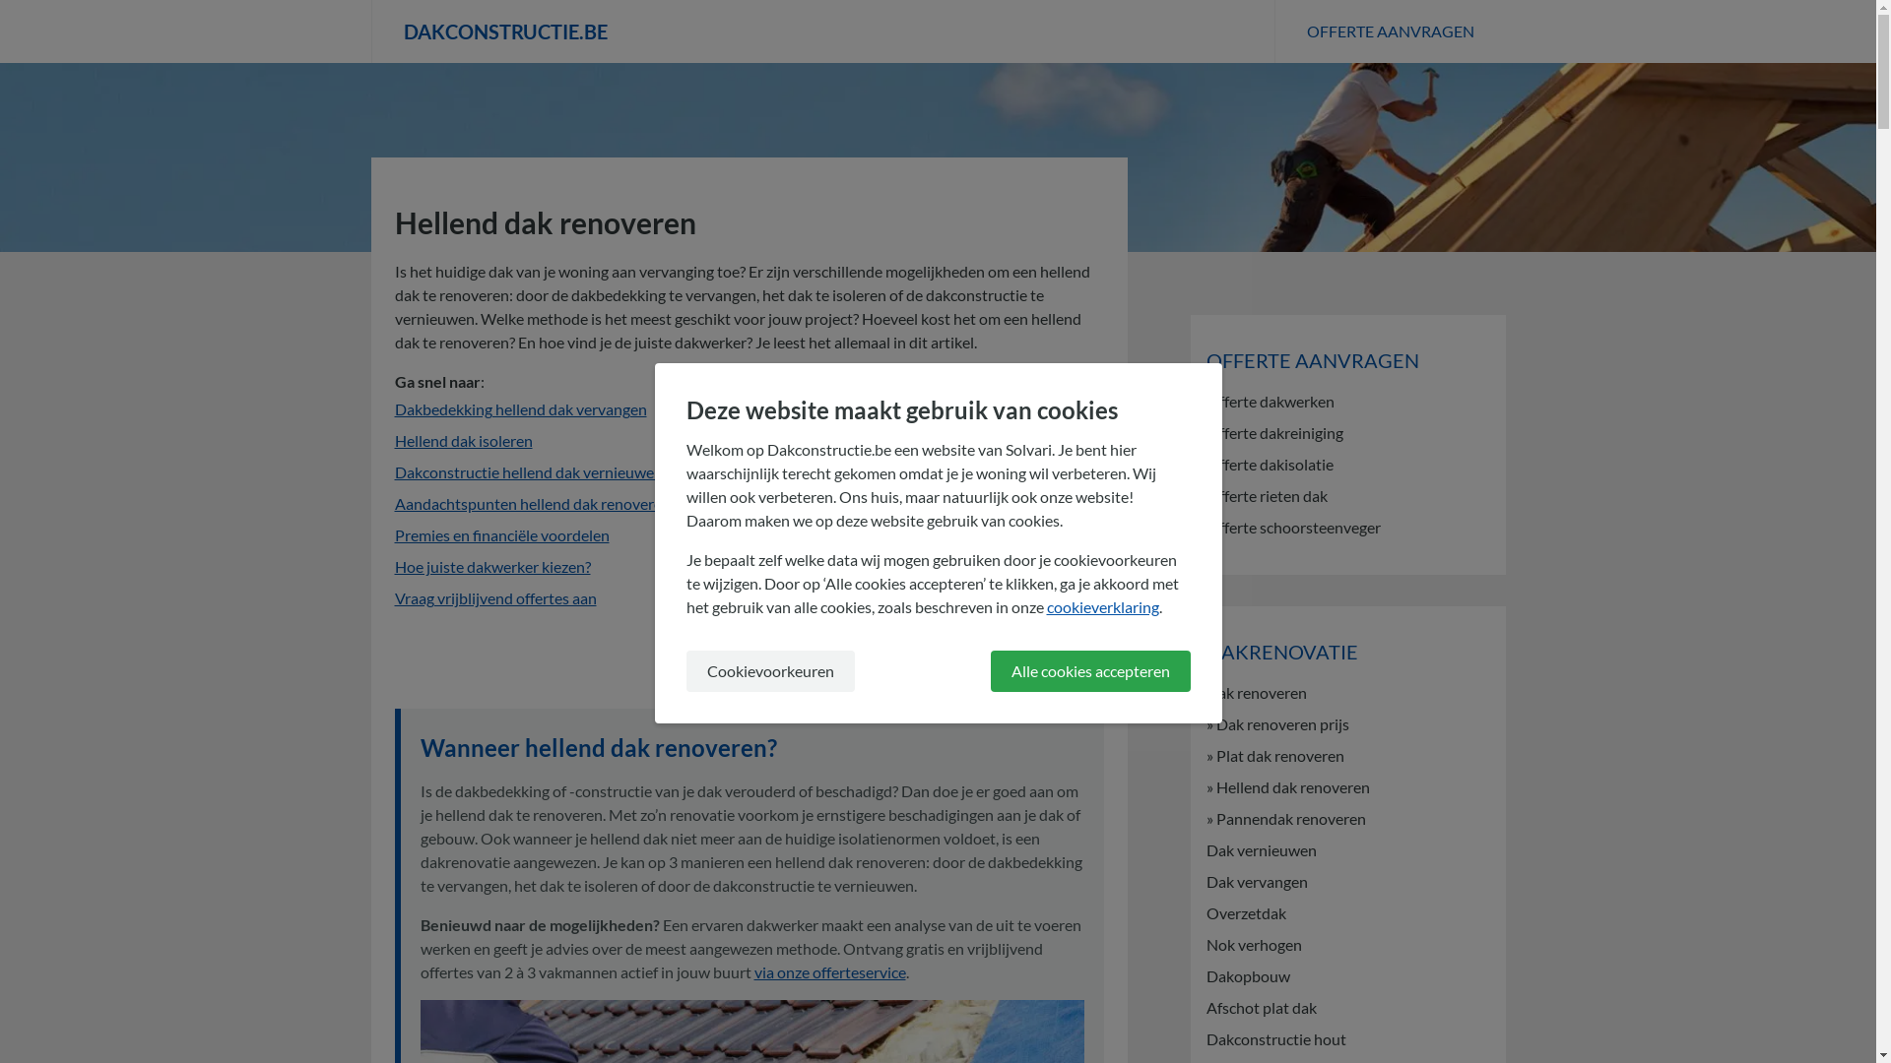  Describe the element at coordinates (528, 472) in the screenshot. I see `Dakconstructie hellend dak vernieuwen` at that location.